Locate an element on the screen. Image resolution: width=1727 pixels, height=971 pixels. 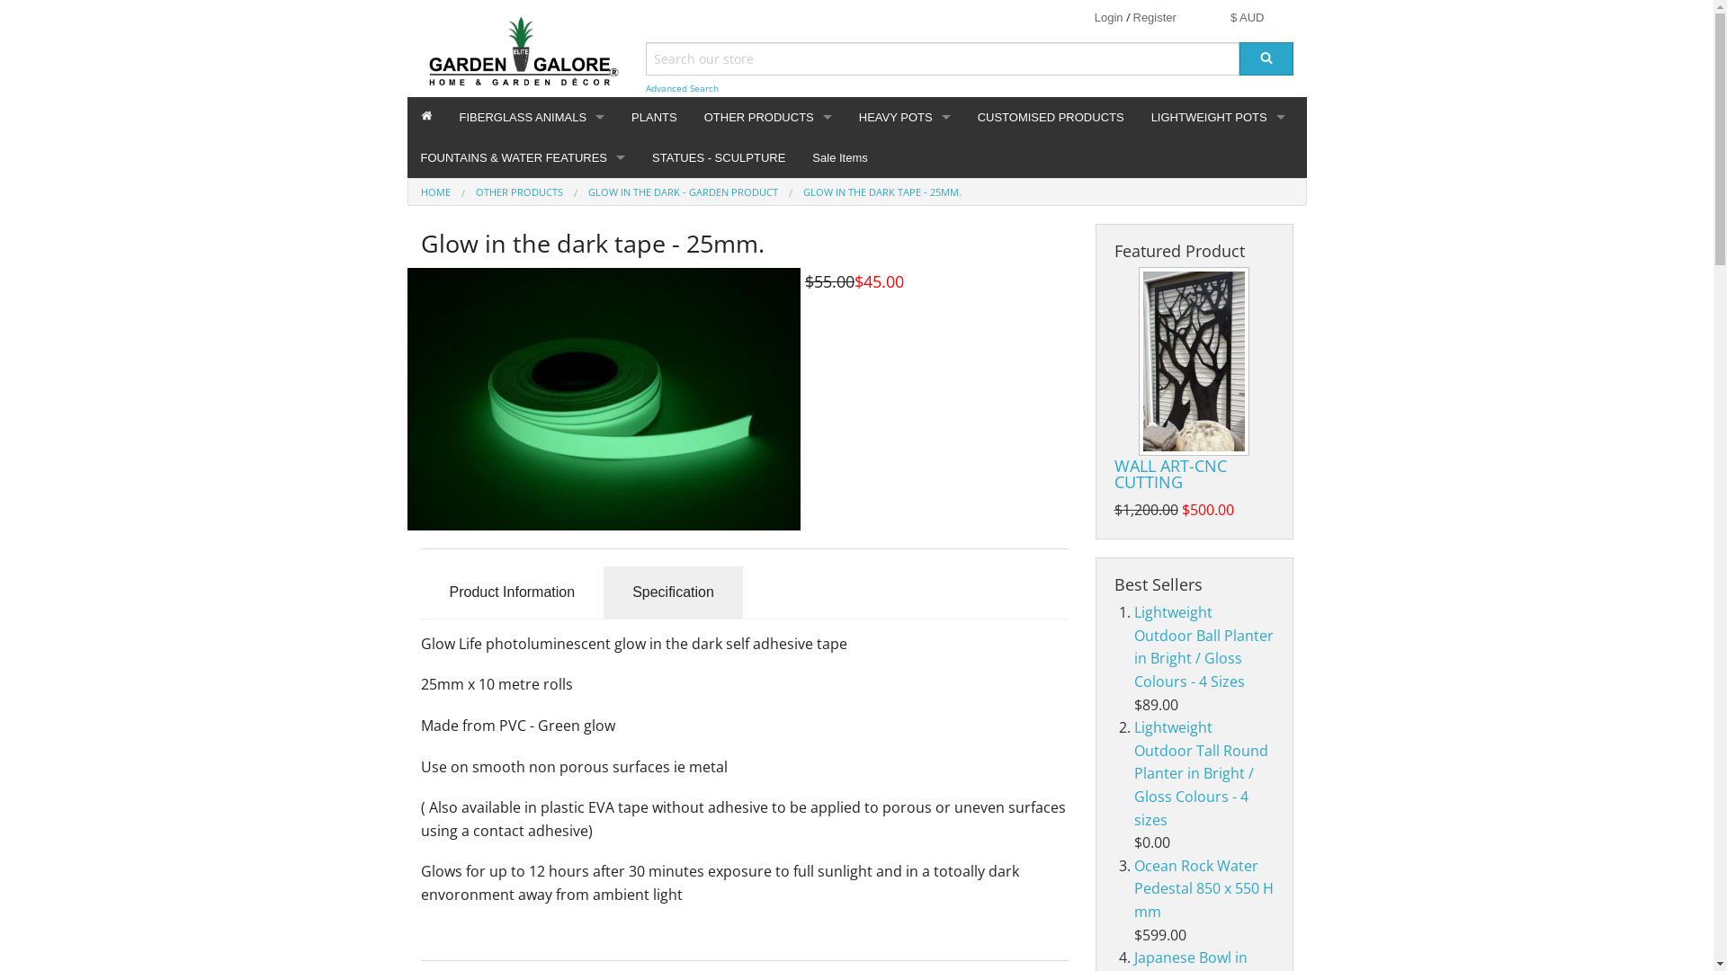
Ocean Rock Water Pedestal 850 x 550 H mm is located at coordinates (1204, 888).